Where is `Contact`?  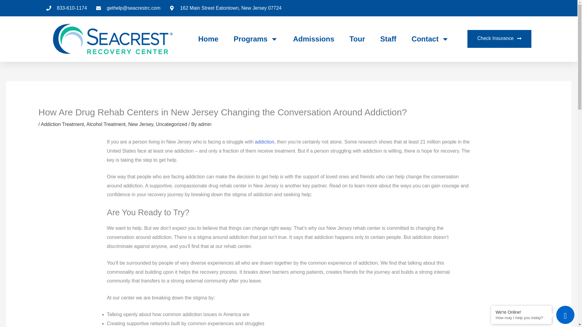 Contact is located at coordinates (430, 39).